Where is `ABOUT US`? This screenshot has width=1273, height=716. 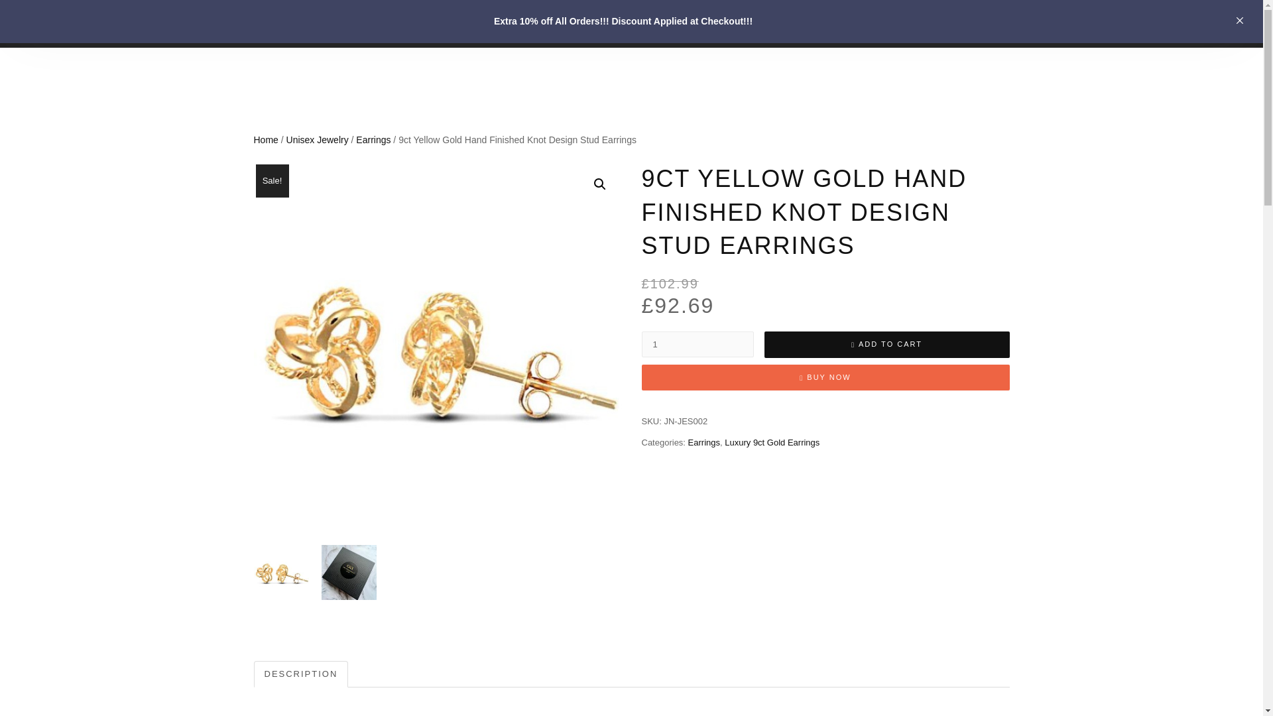
ABOUT US is located at coordinates (520, 15).